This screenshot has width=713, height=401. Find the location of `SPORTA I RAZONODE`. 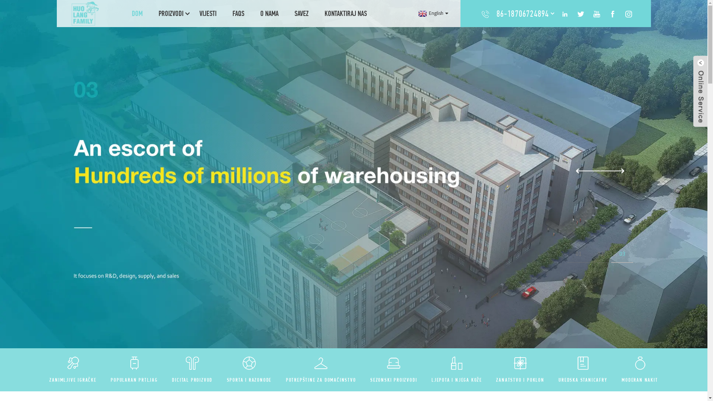

SPORTA I RAZONODE is located at coordinates (250, 380).